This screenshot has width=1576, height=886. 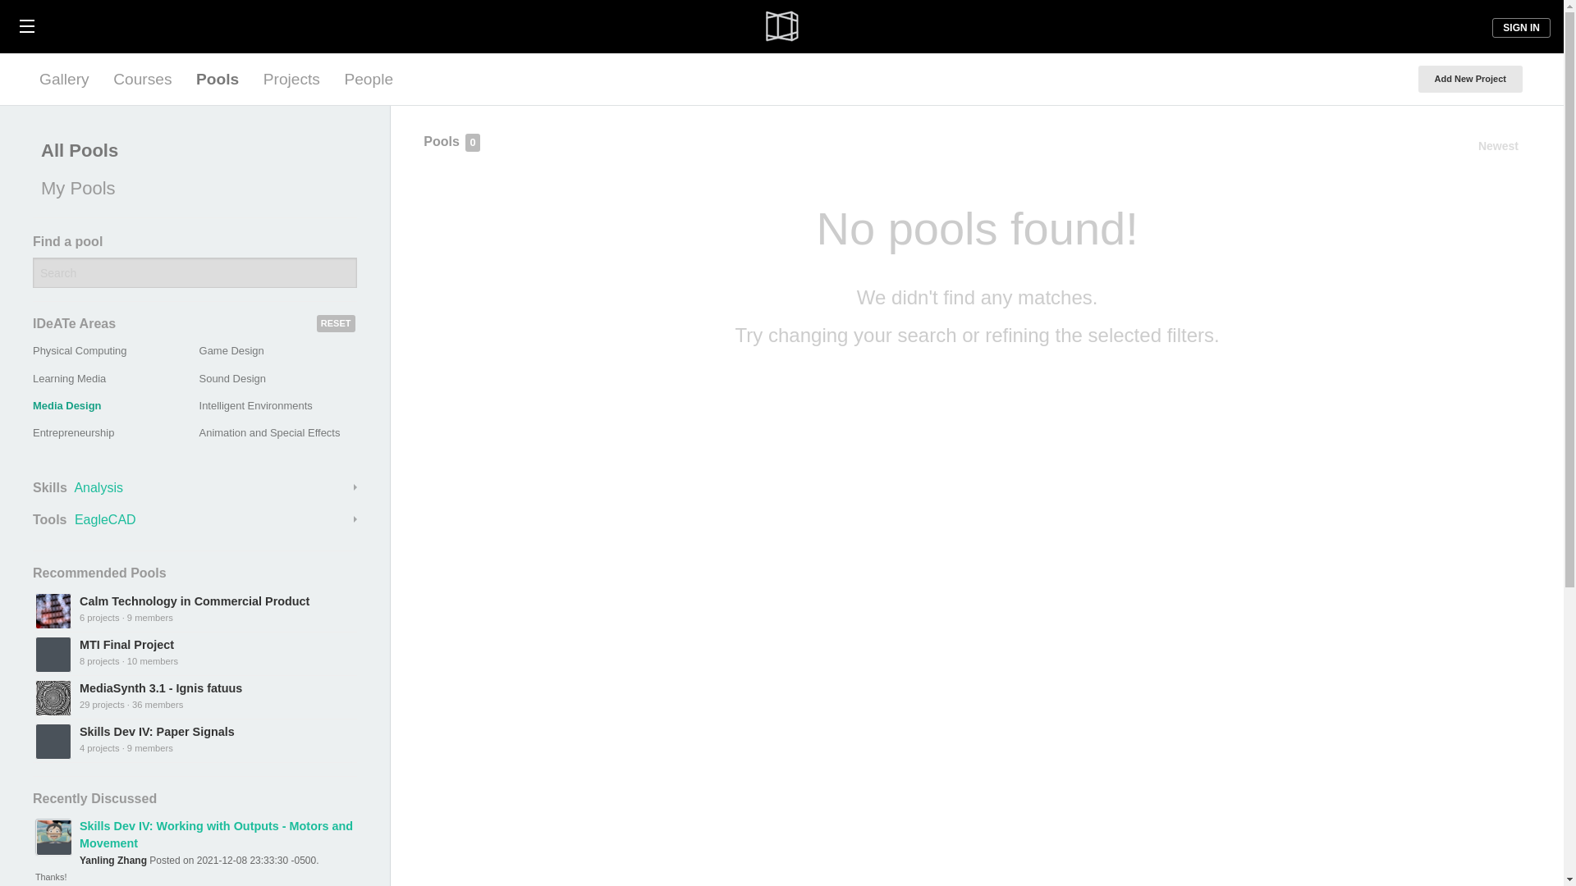 What do you see at coordinates (64, 79) in the screenshot?
I see `Gallery` at bounding box center [64, 79].